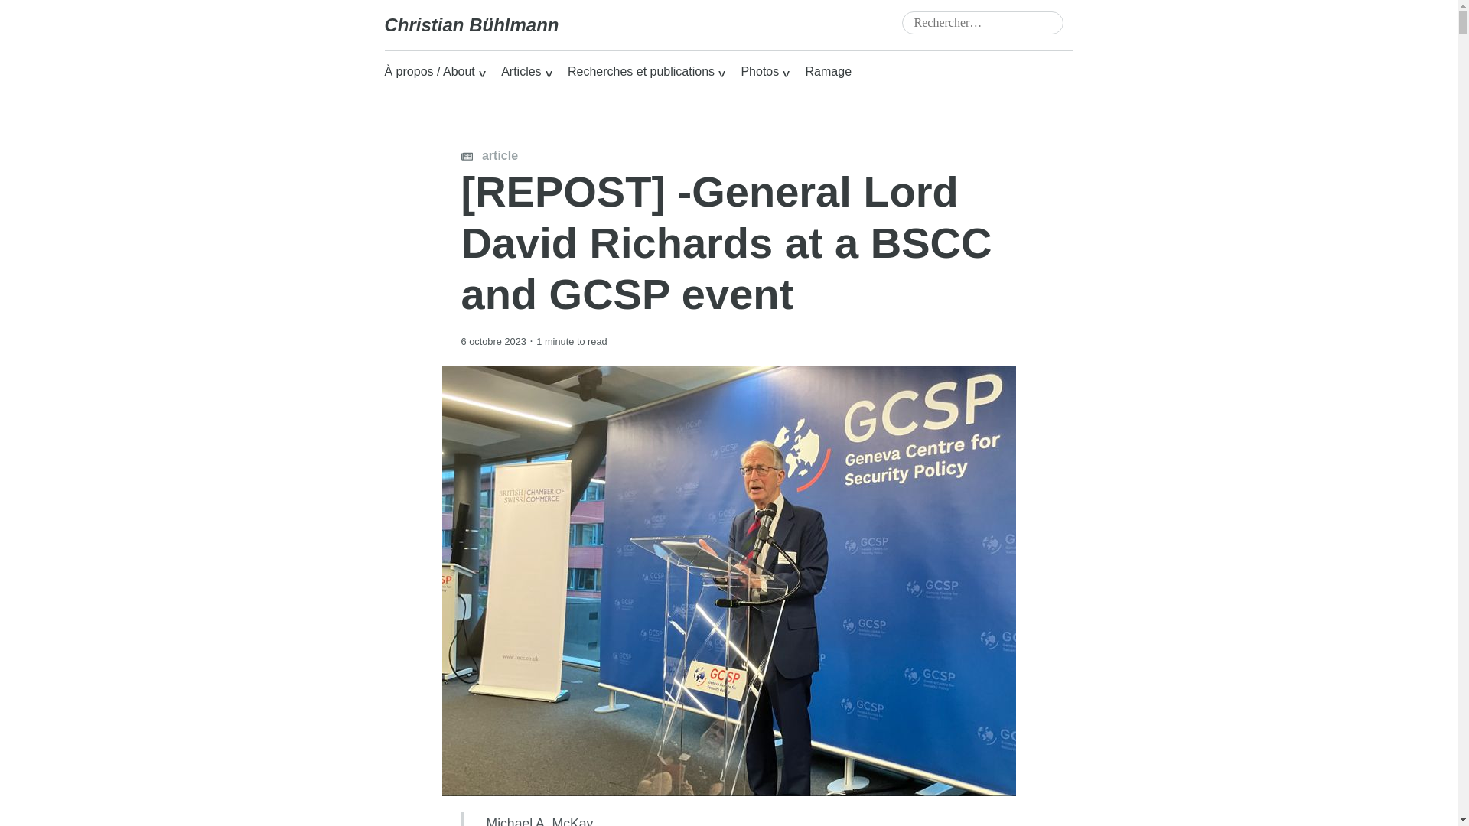  What do you see at coordinates (493, 340) in the screenshot?
I see `6 octobre 2023` at bounding box center [493, 340].